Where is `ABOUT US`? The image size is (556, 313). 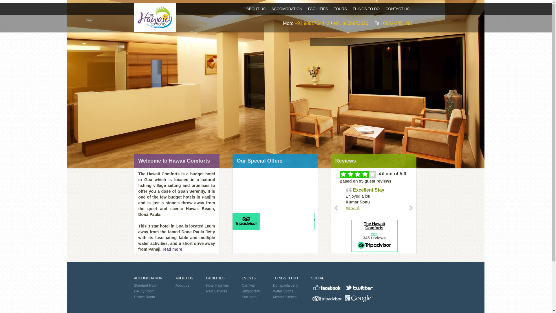 ABOUT US is located at coordinates (256, 9).